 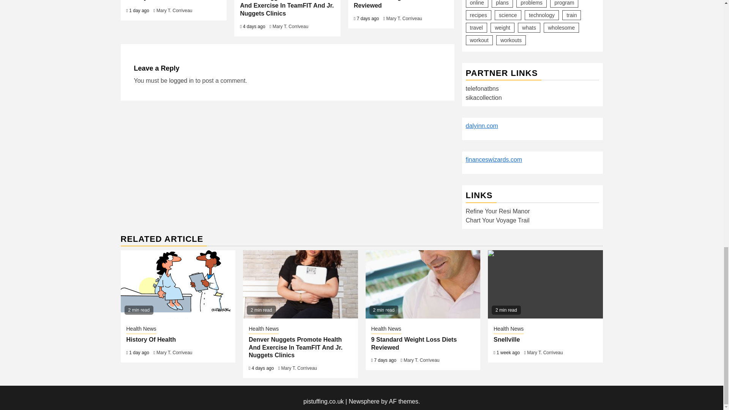 I want to click on Mary T. Corriveau, so click(x=174, y=10).